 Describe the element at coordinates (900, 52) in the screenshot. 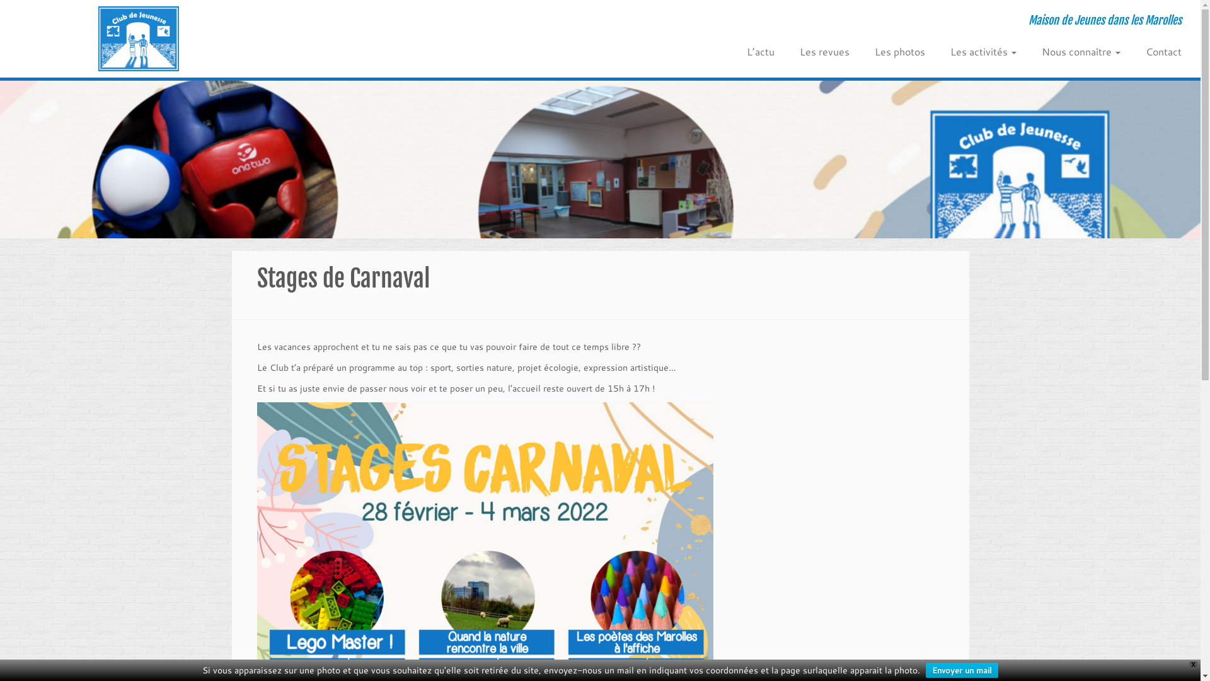

I see `Les photos` at that location.